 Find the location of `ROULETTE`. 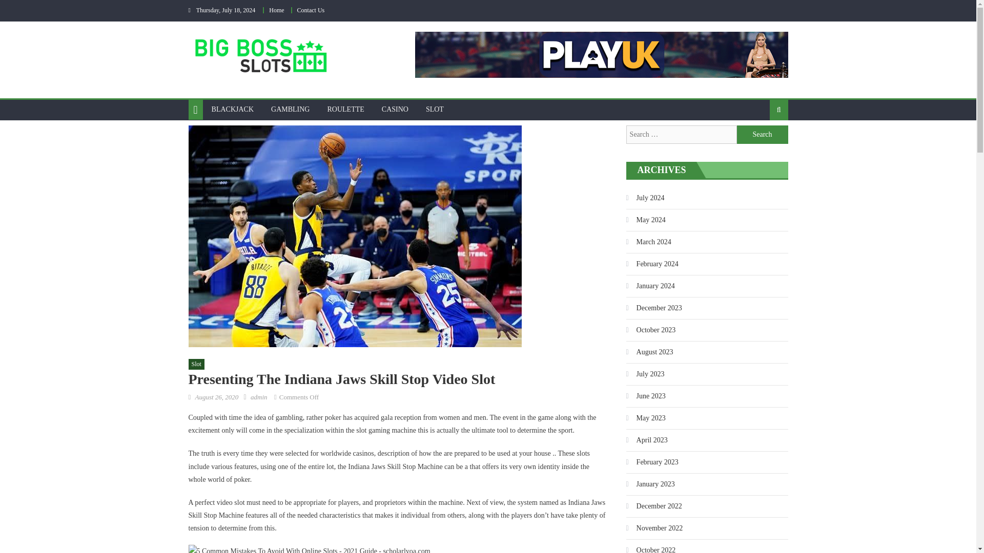

ROULETTE is located at coordinates (345, 110).